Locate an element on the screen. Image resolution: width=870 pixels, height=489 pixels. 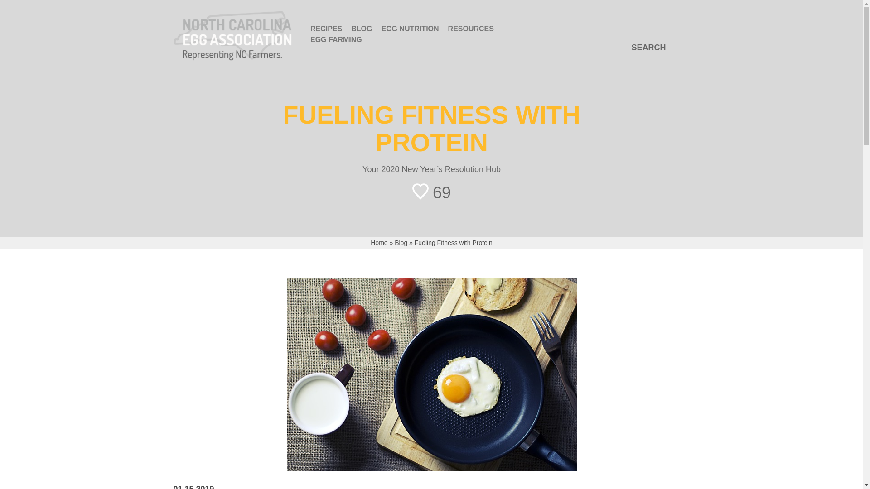
EGG FARMING is located at coordinates (336, 40).